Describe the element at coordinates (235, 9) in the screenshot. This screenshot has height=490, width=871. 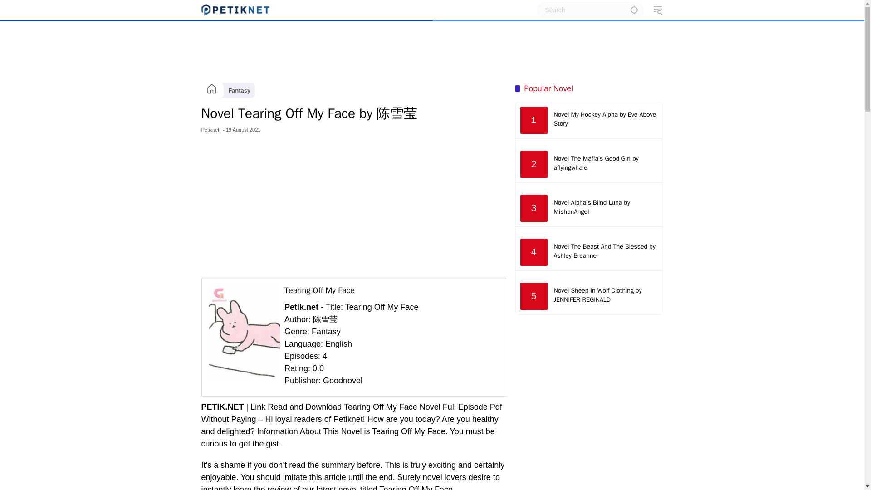
I see `Novel.Petik.net` at that location.